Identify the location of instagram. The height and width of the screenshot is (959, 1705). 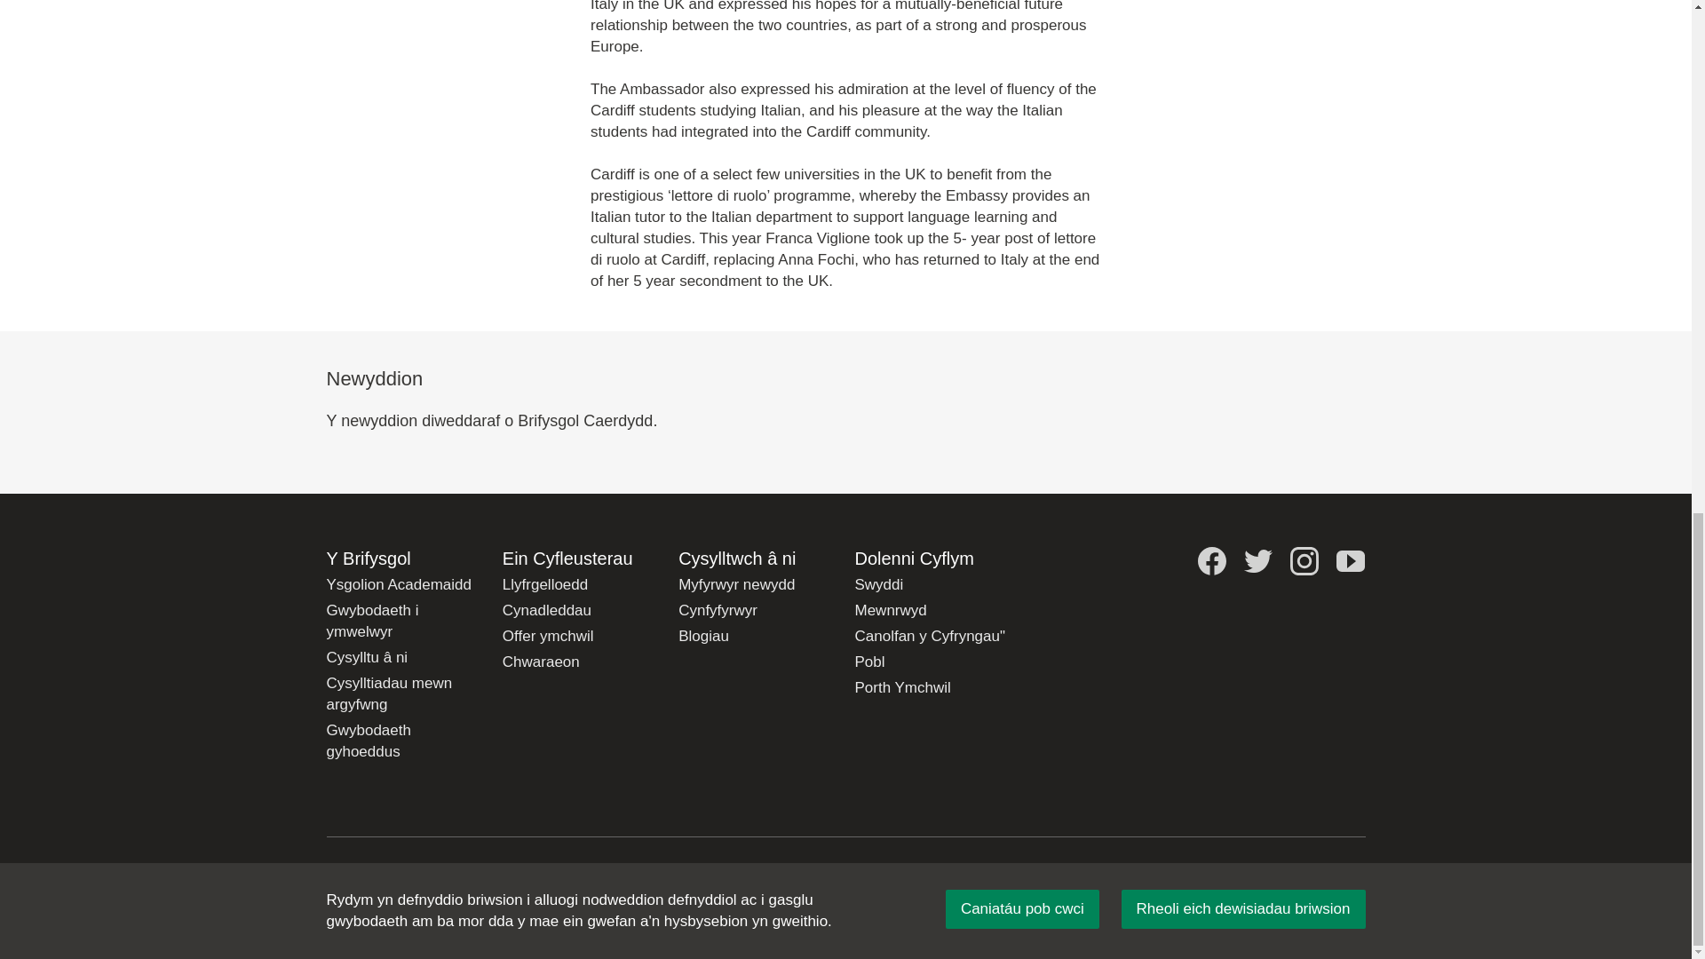
(1304, 561).